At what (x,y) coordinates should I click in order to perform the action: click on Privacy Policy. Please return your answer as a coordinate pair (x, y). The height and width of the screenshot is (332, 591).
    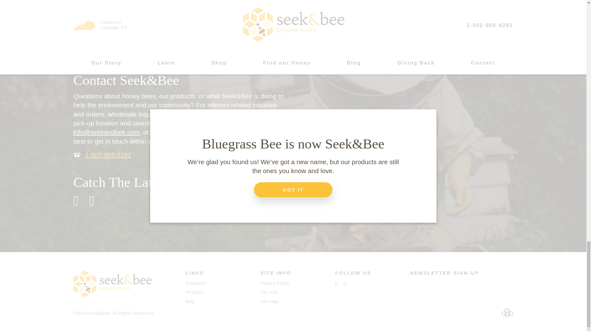
    Looking at the image, I should click on (275, 283).